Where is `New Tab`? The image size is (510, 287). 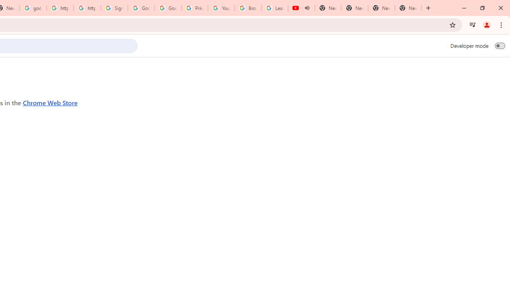
New Tab is located at coordinates (408, 8).